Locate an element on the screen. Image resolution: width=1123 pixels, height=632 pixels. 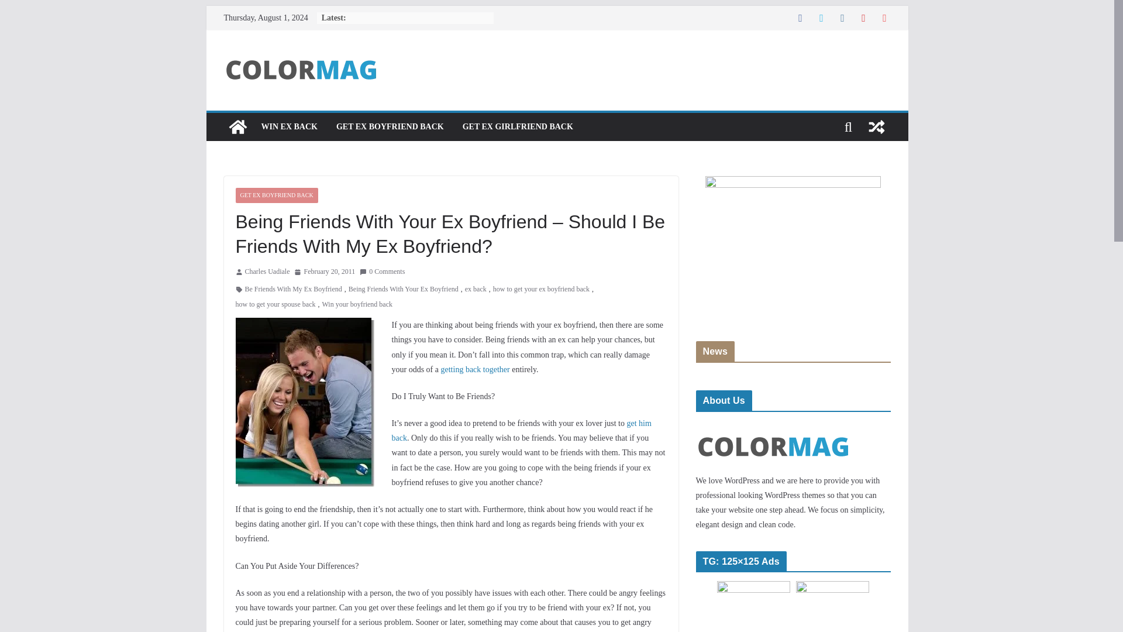
Charles Uadiale is located at coordinates (267, 272).